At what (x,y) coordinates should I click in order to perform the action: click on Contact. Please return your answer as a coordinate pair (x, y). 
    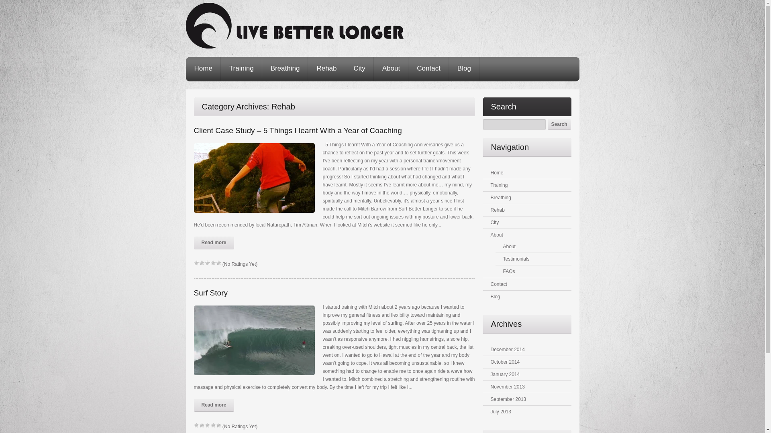
    Looking at the image, I should click on (499, 284).